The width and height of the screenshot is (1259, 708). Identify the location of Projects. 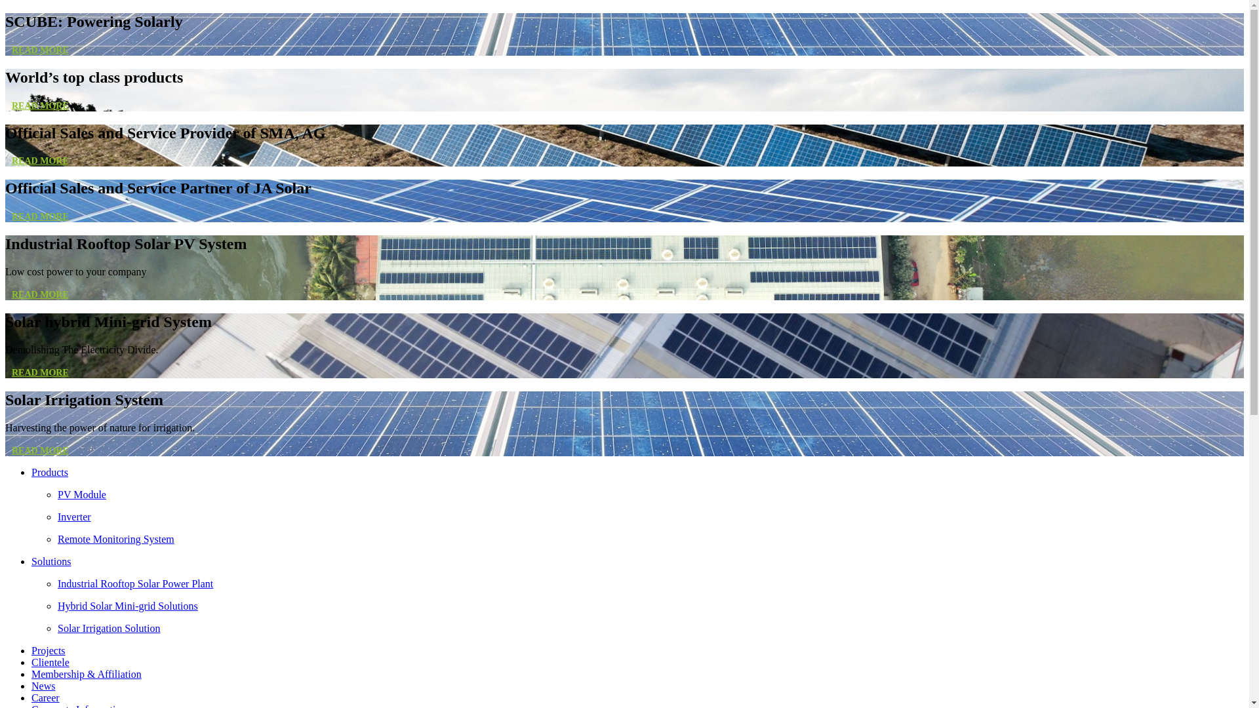
(49, 650).